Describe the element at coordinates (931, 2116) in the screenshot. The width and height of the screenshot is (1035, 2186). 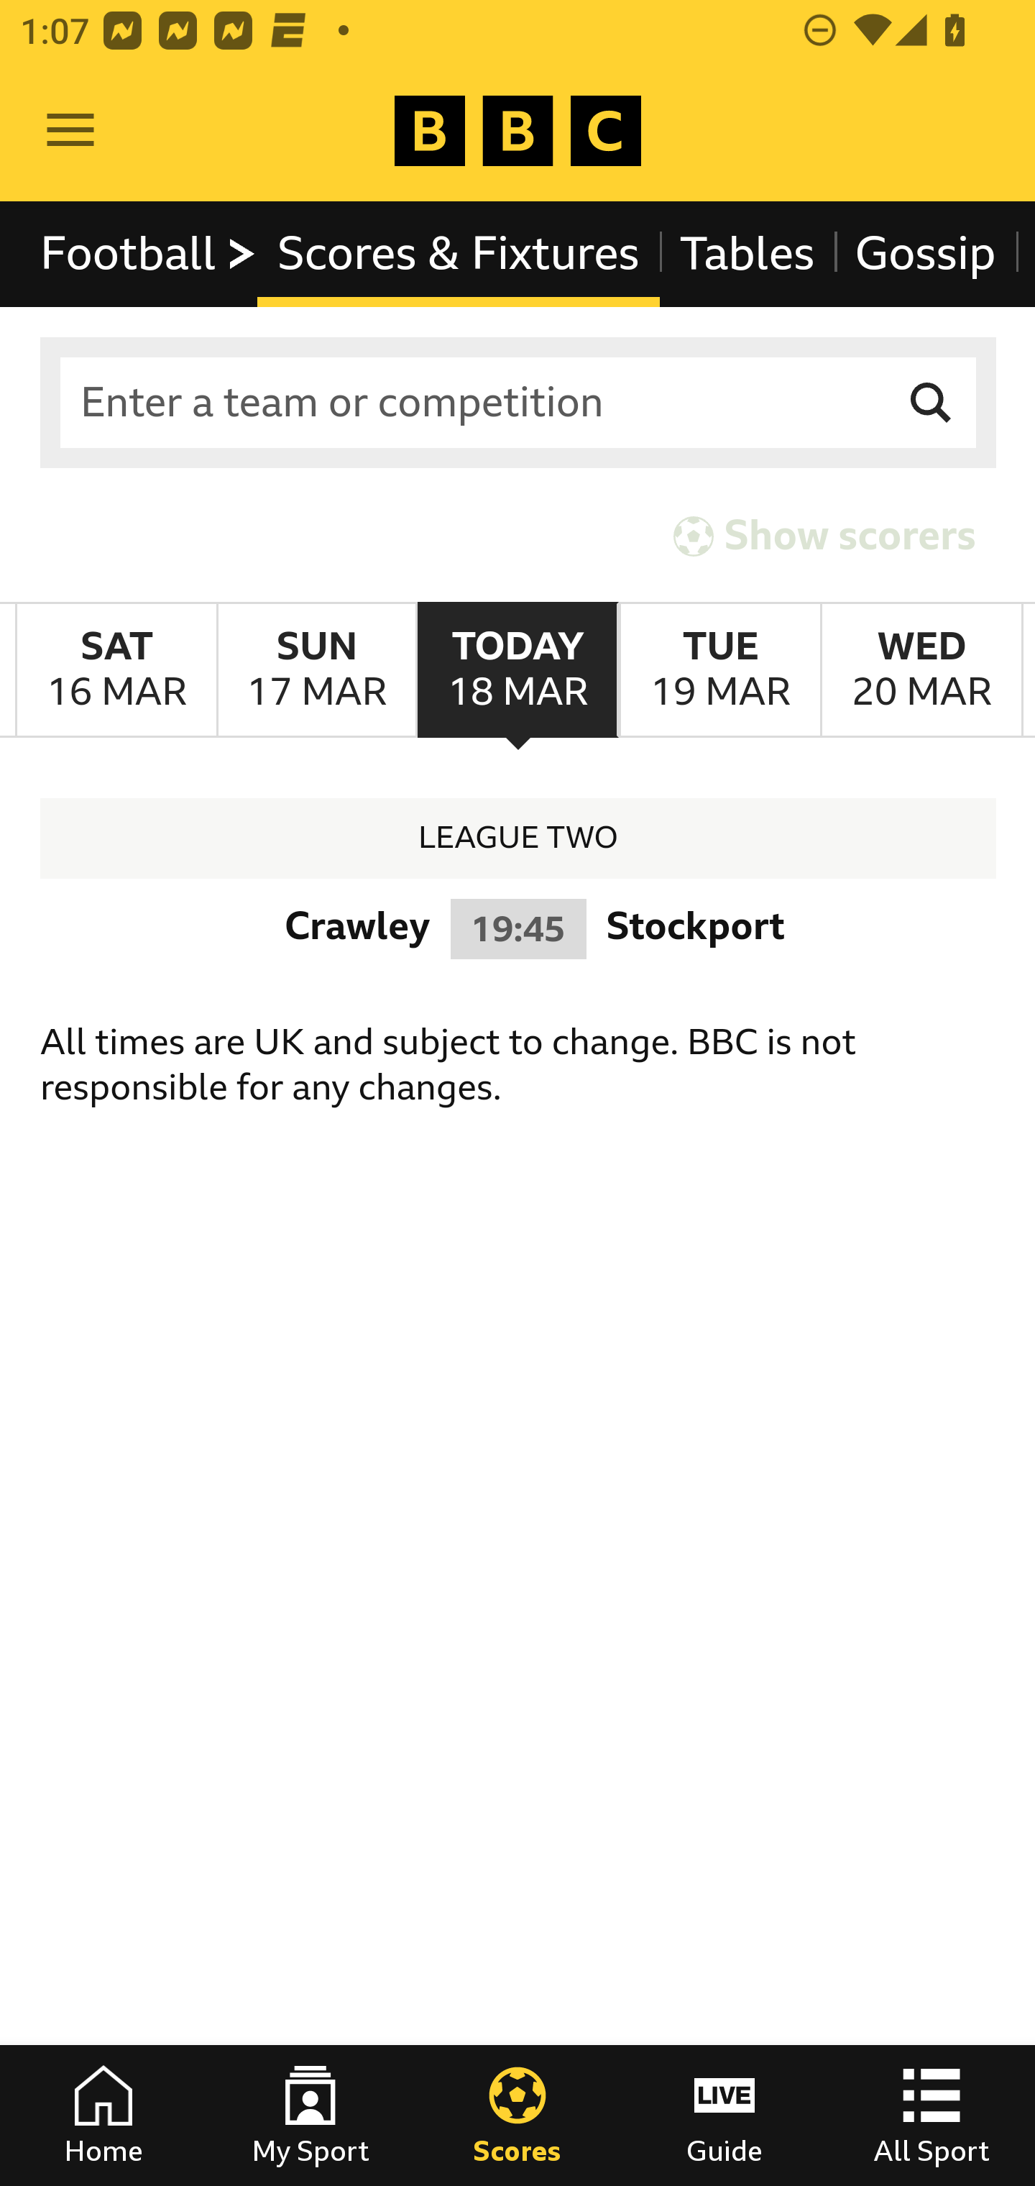
I see `All Sport` at that location.